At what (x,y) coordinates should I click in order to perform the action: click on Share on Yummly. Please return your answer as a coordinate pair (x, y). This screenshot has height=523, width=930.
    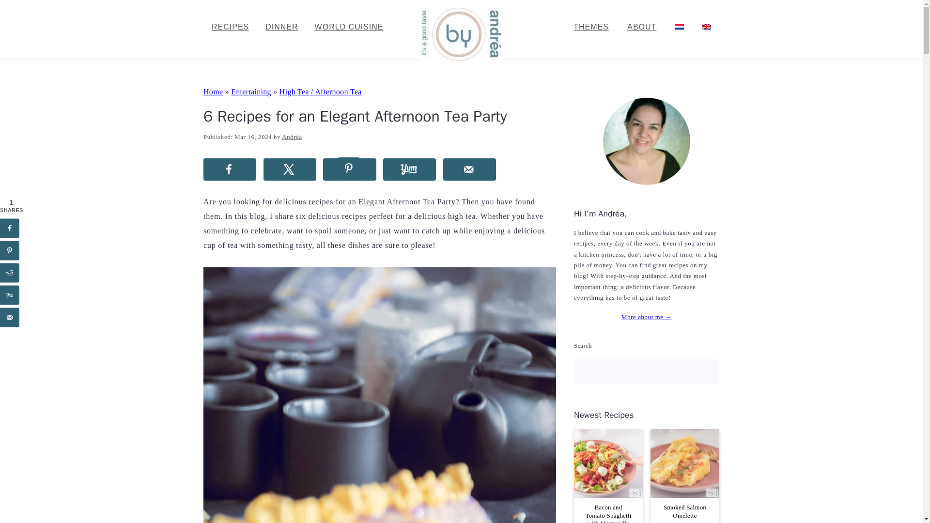
    Looking at the image, I should click on (410, 169).